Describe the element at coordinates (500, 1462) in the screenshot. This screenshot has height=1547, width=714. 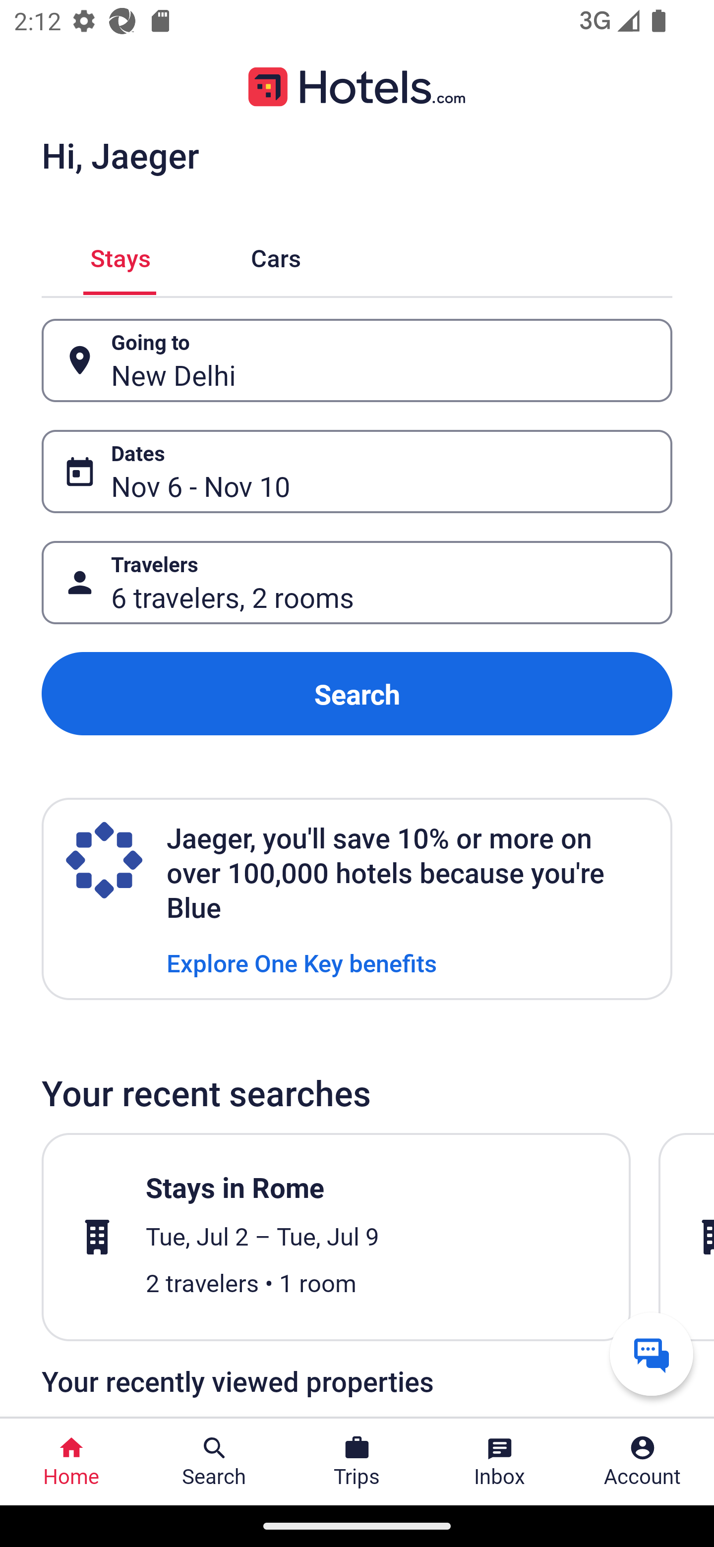
I see `Inbox Inbox Button` at that location.